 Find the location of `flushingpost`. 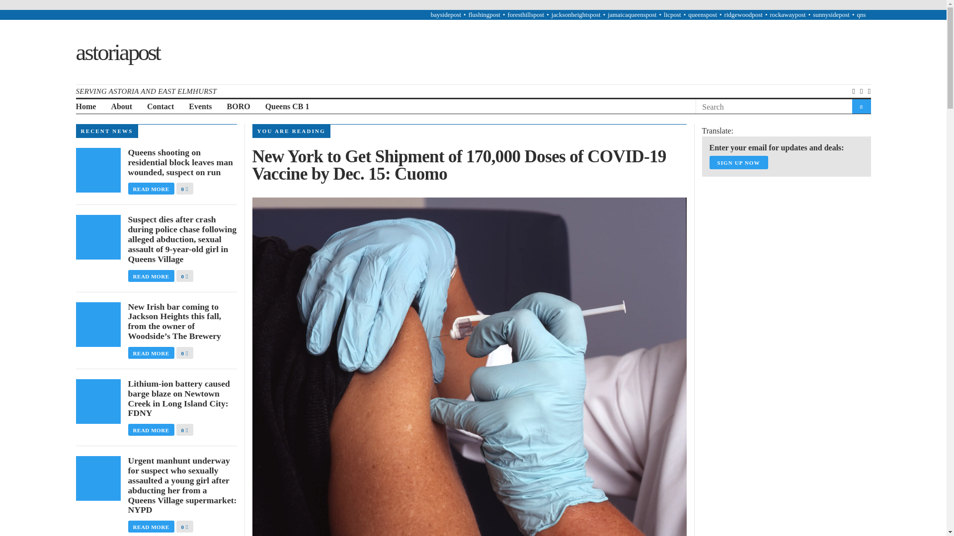

flushingpost is located at coordinates (484, 14).